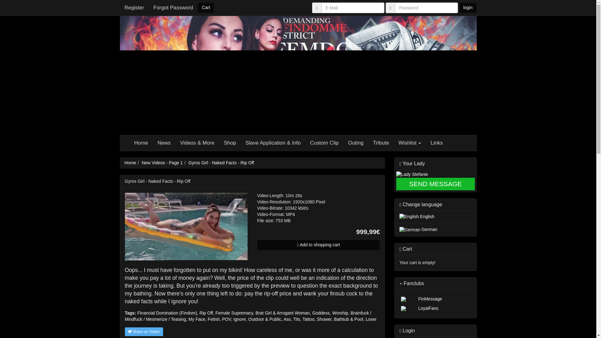 Image resolution: width=601 pixels, height=338 pixels. Describe the element at coordinates (296, 319) in the screenshot. I see `Tits` at that location.